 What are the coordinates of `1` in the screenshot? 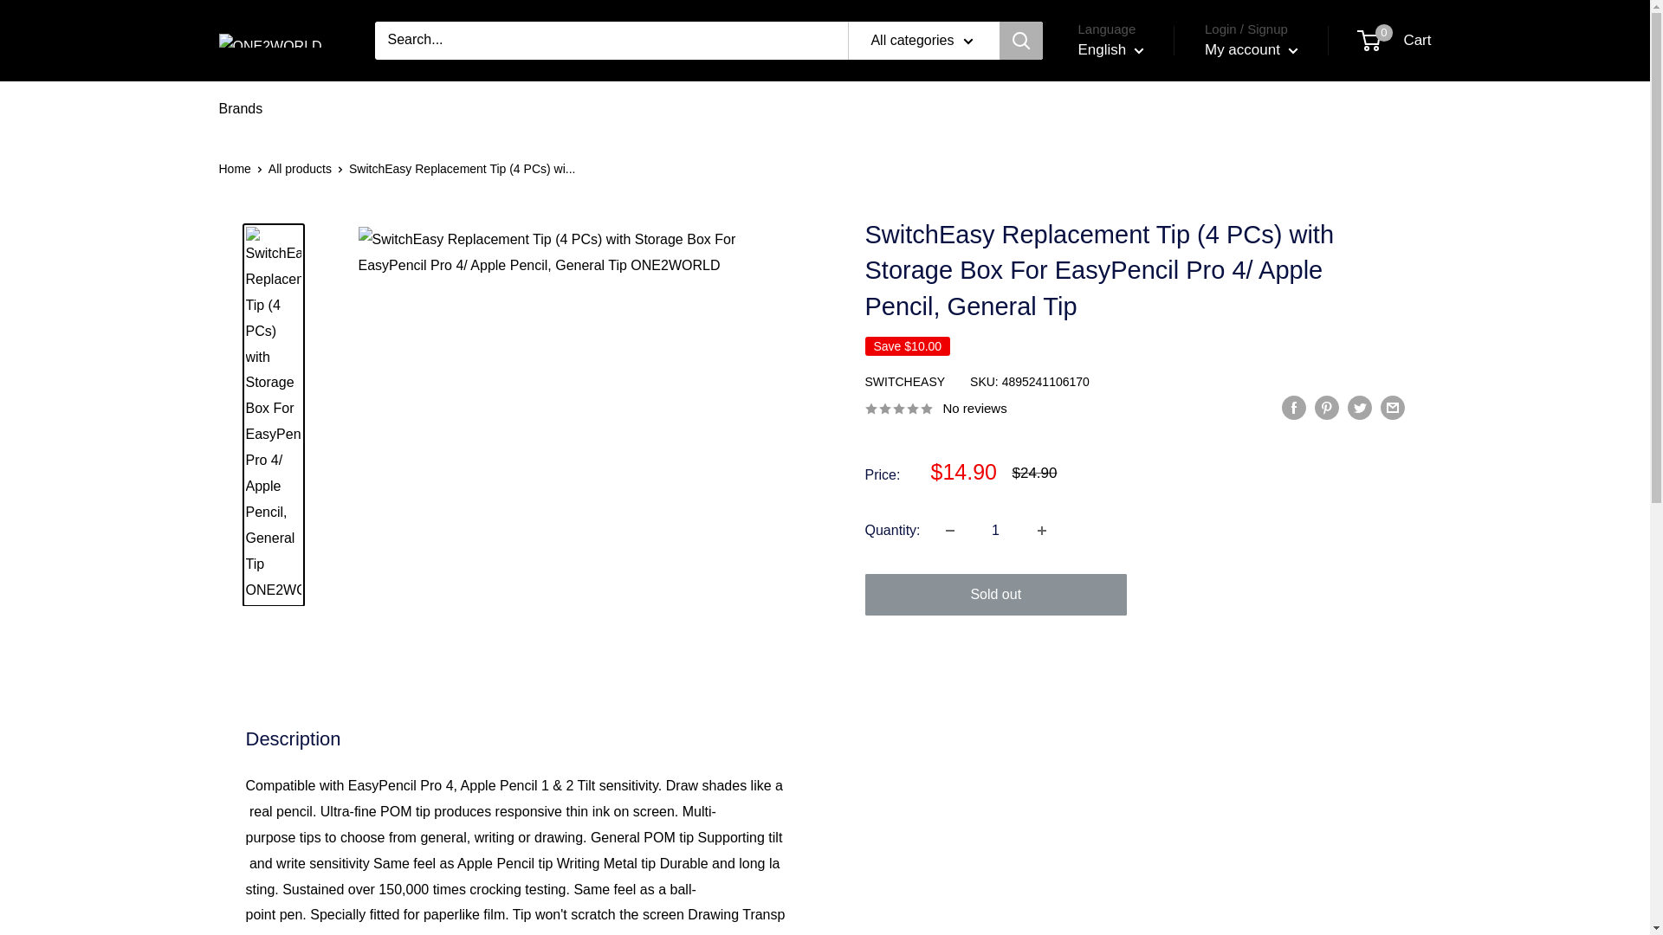 It's located at (996, 530).